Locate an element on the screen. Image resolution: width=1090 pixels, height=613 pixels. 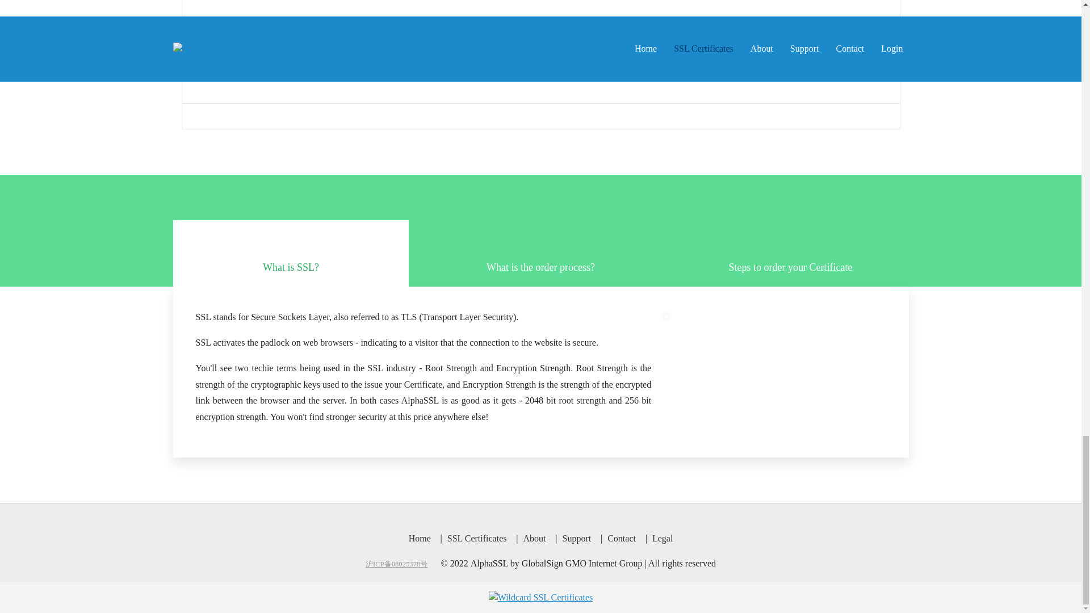
Steps to order your Certificate is located at coordinates (790, 253).